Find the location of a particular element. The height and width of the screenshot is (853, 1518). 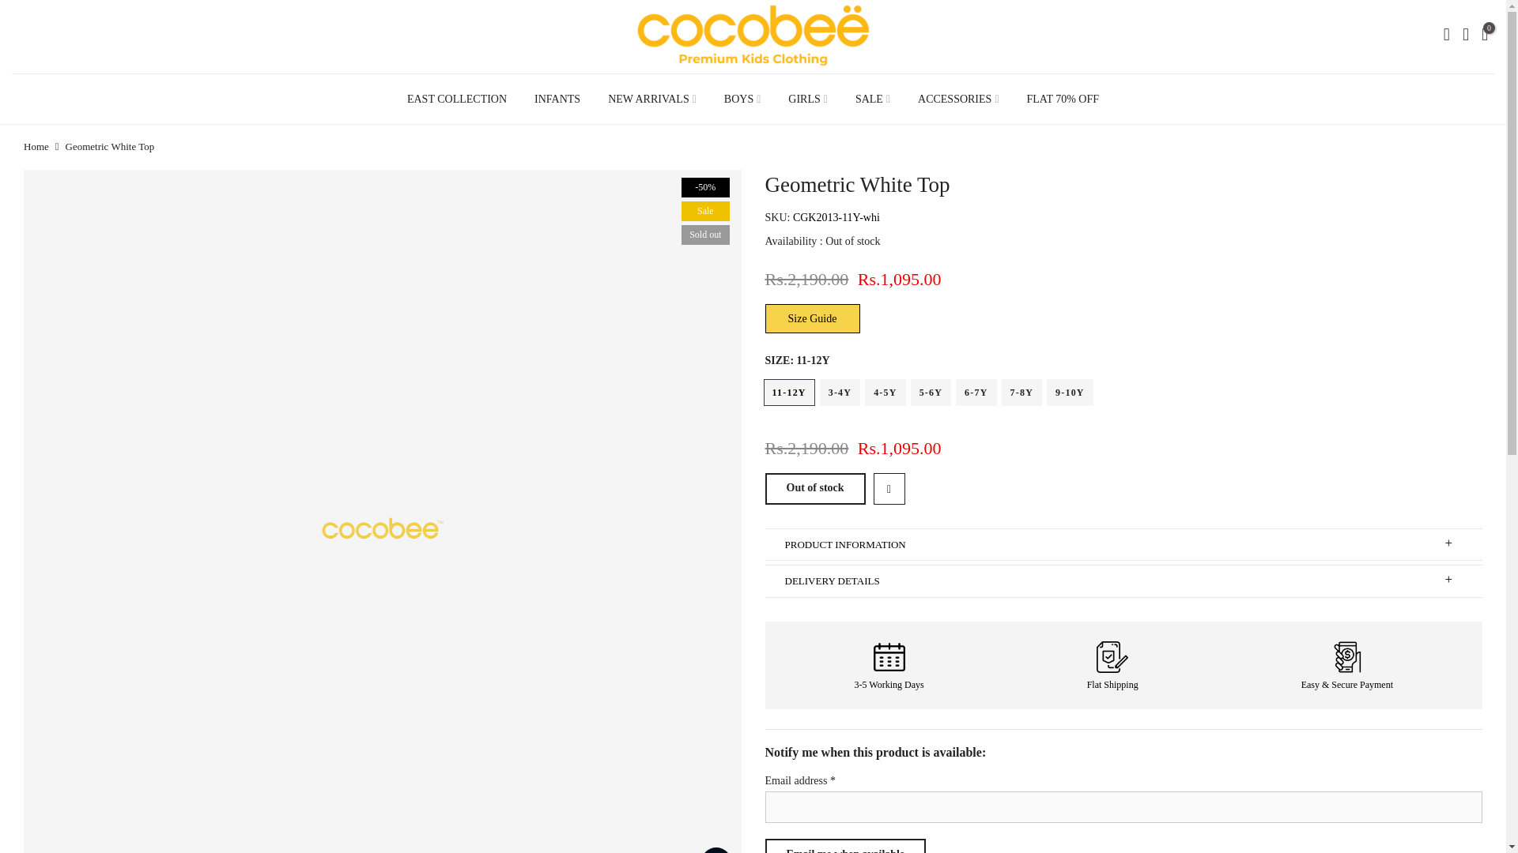

Size Guide is located at coordinates (813, 318).